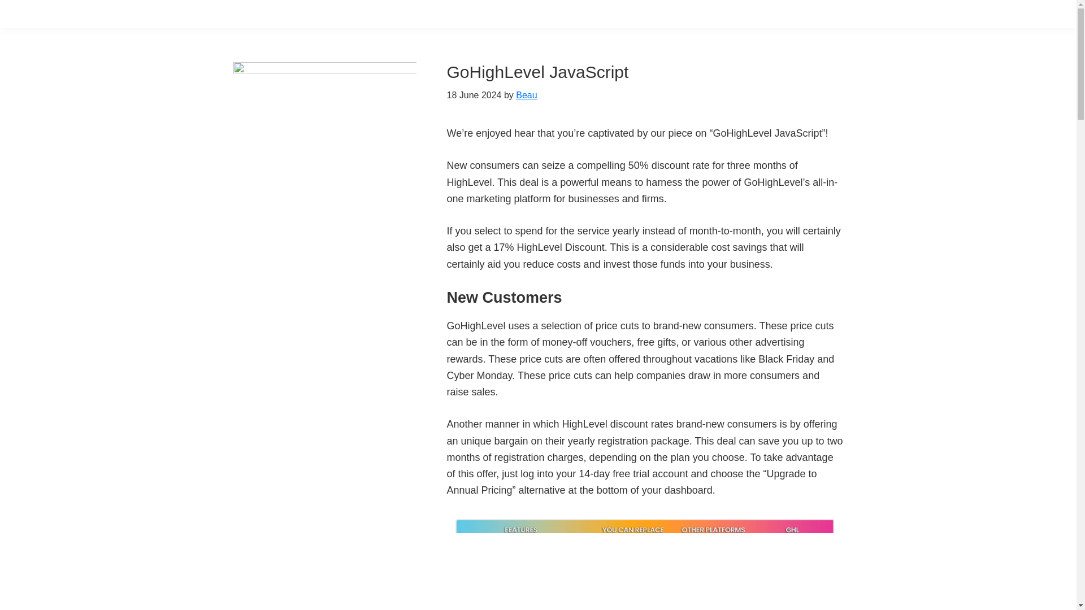 This screenshot has height=610, width=1085. Describe the element at coordinates (527, 95) in the screenshot. I see `Beau` at that location.